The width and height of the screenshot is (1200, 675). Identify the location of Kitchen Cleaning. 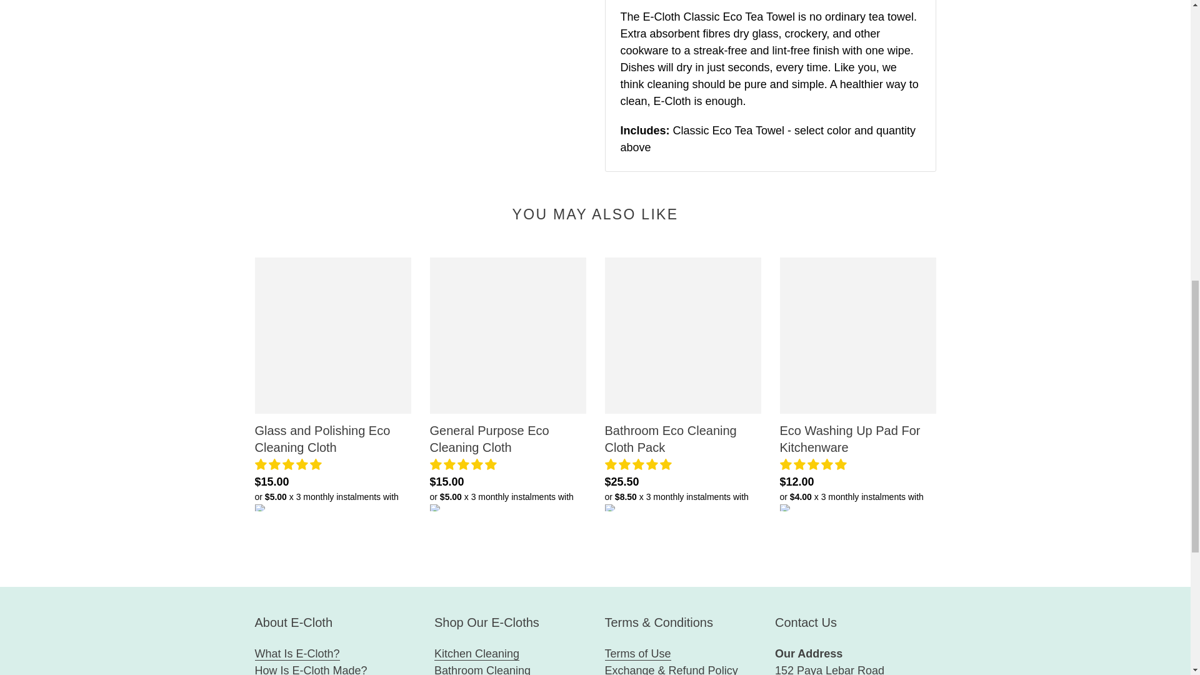
(477, 654).